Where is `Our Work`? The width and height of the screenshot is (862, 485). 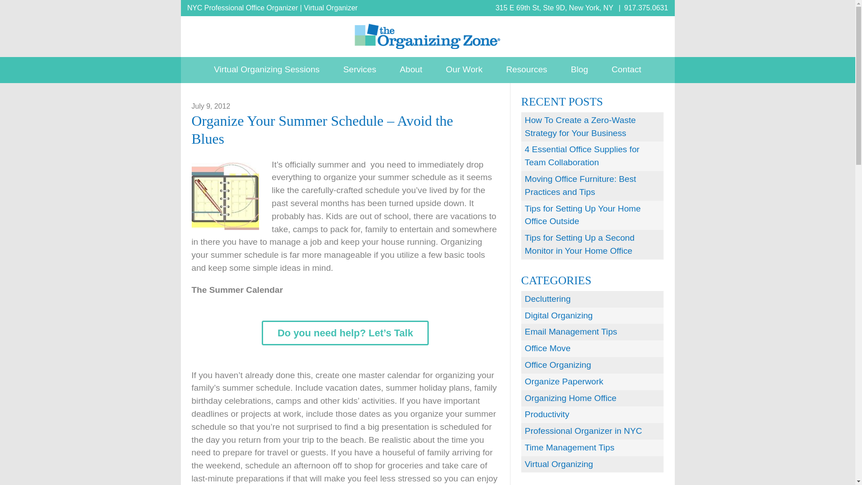 Our Work is located at coordinates (464, 70).